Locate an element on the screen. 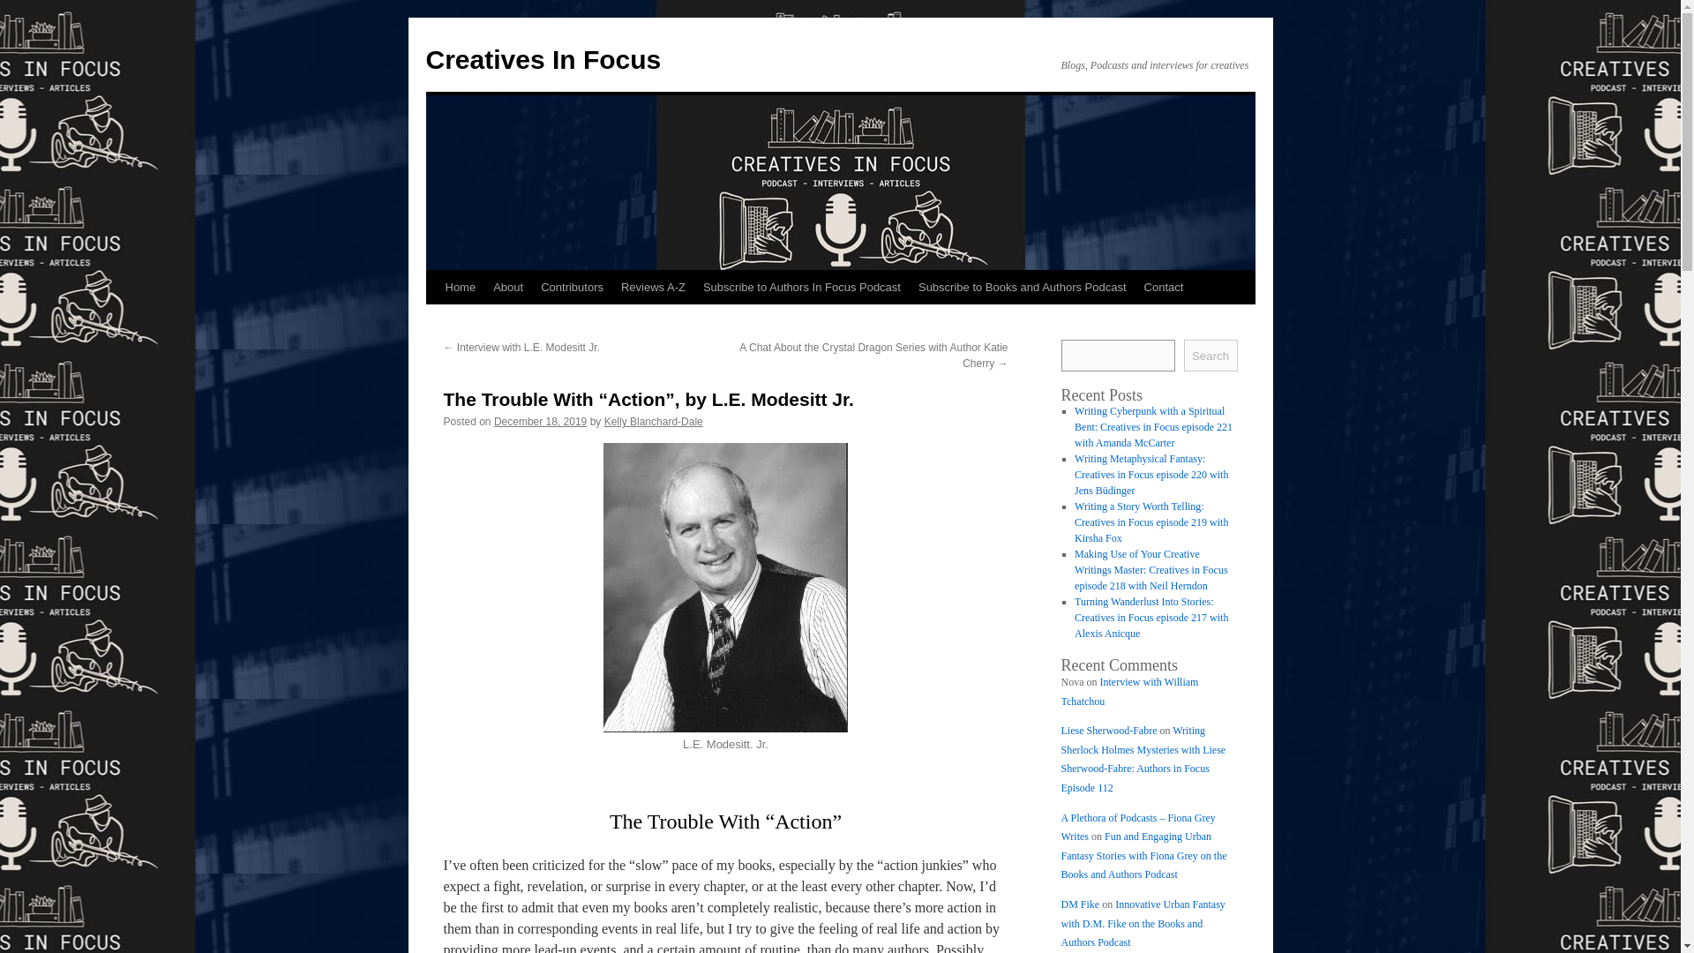 This screenshot has width=1694, height=953. December 18, 2019 is located at coordinates (540, 421).